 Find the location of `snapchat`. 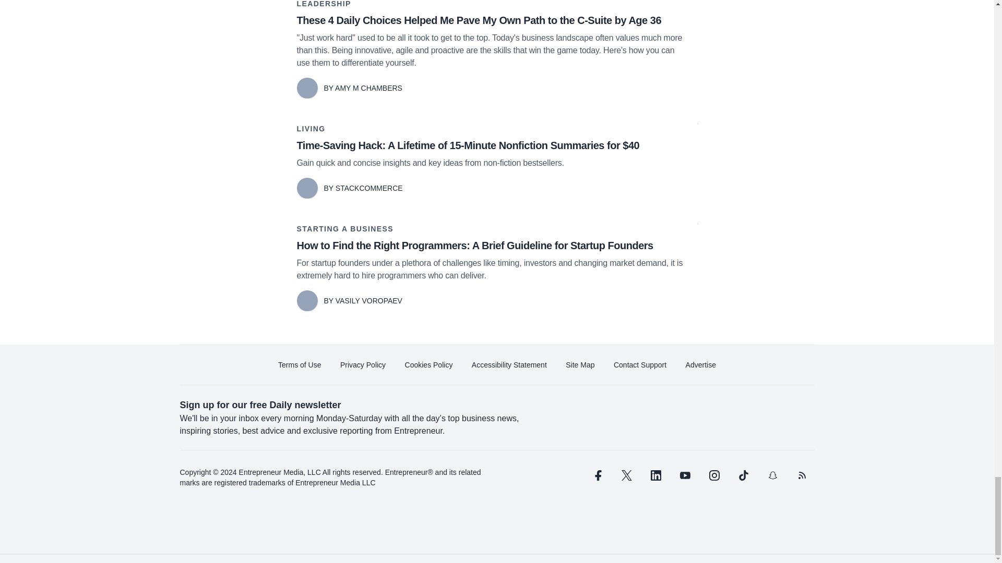

snapchat is located at coordinates (772, 475).